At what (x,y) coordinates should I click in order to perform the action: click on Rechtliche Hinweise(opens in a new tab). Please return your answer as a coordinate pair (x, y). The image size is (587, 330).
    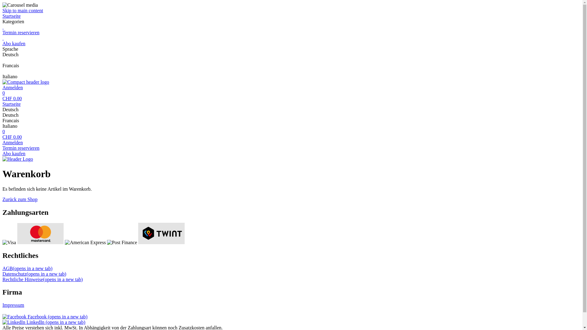
    Looking at the image, I should click on (43, 279).